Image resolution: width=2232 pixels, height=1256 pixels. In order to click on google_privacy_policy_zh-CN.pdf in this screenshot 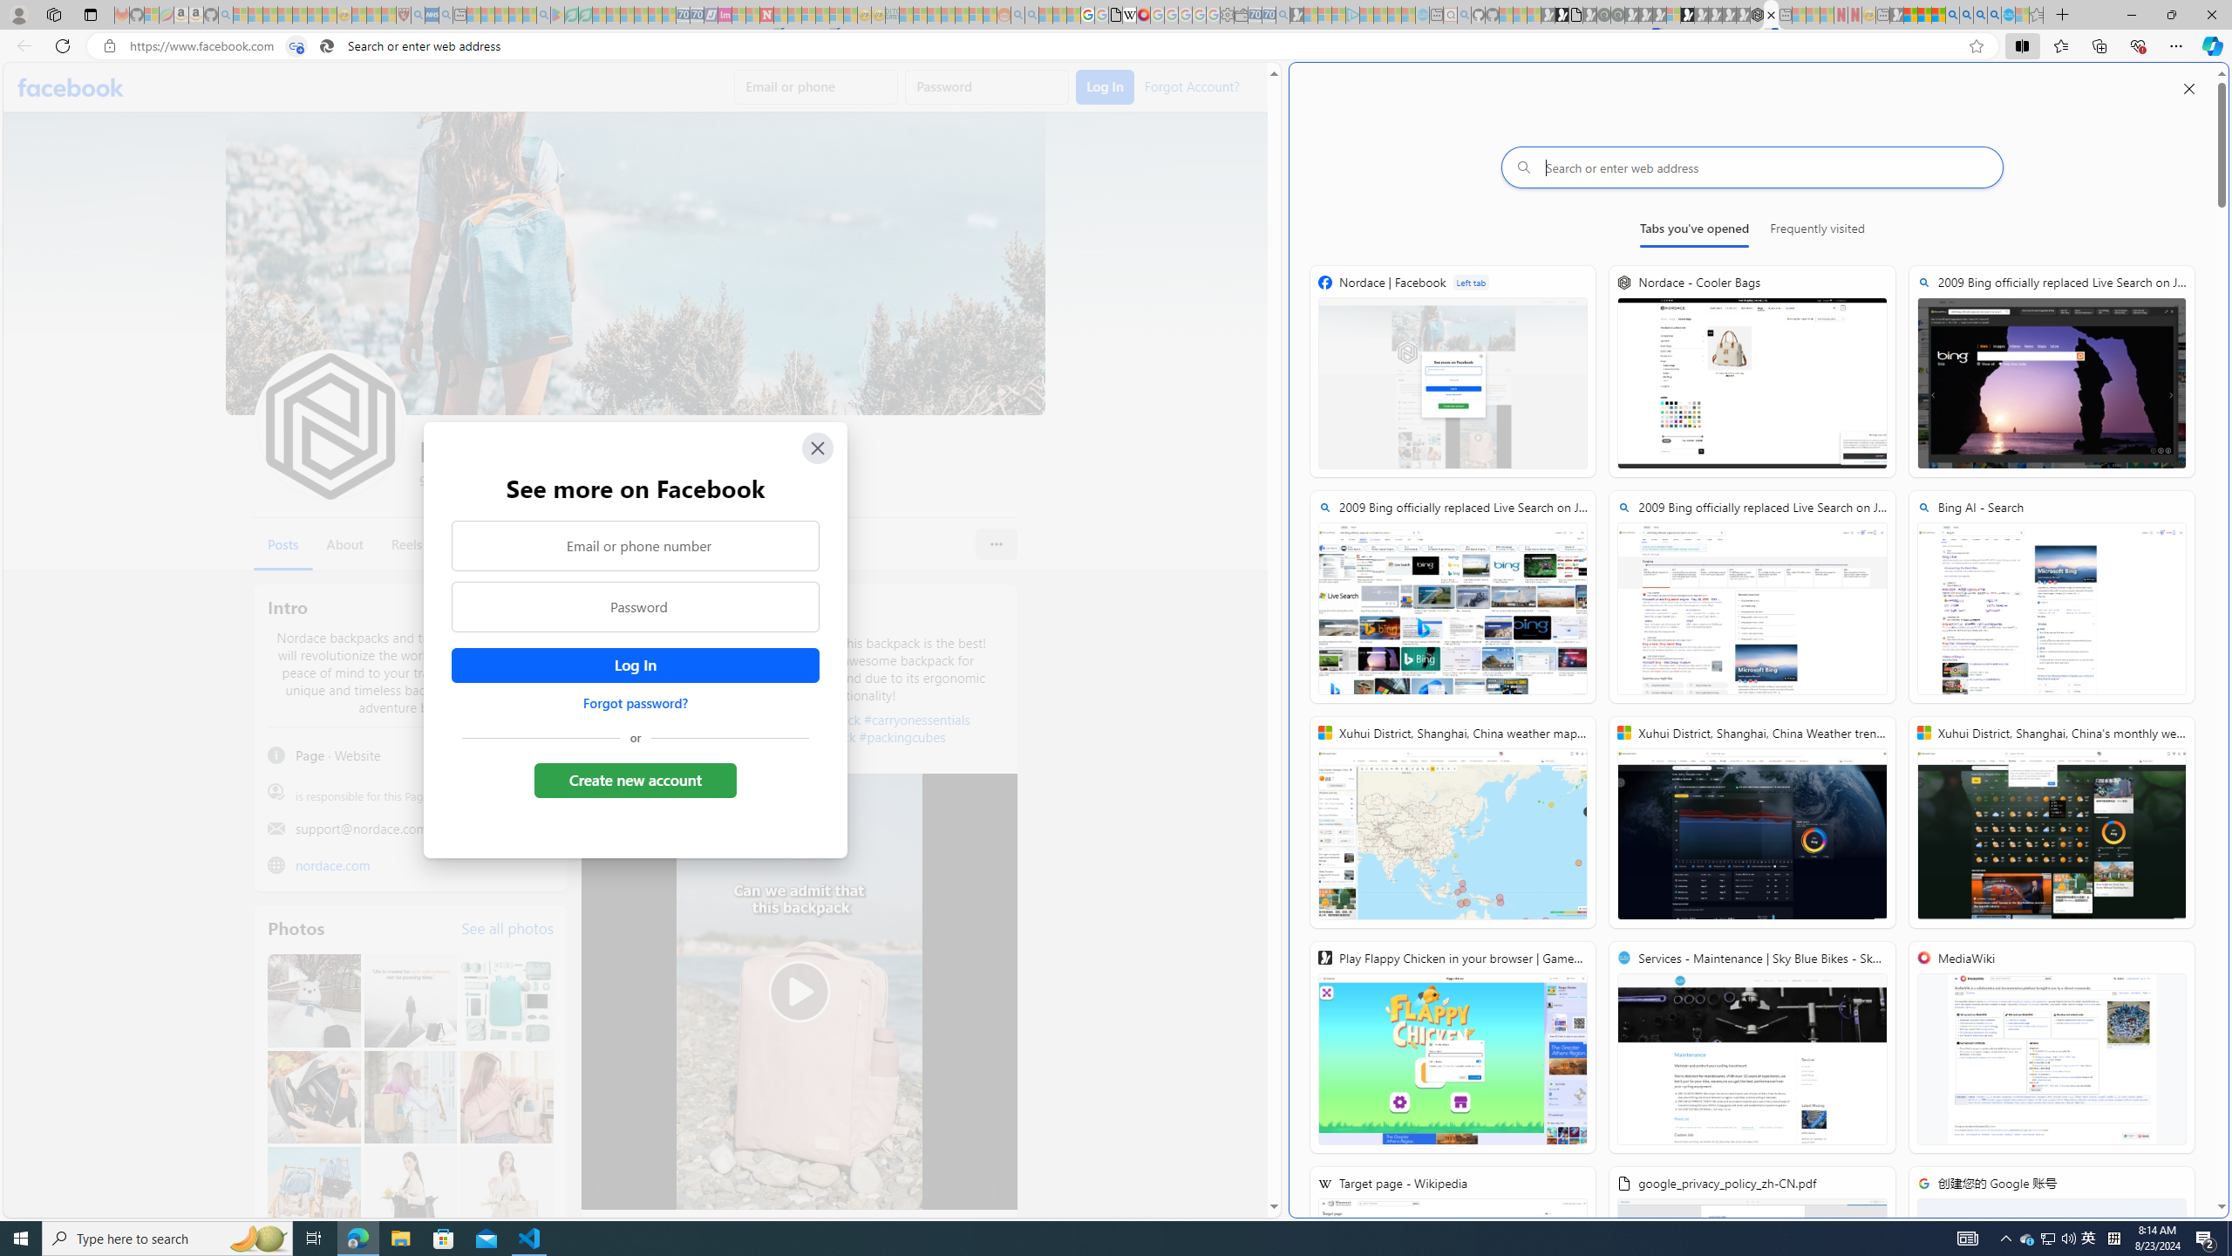, I will do `click(1752, 1273)`.